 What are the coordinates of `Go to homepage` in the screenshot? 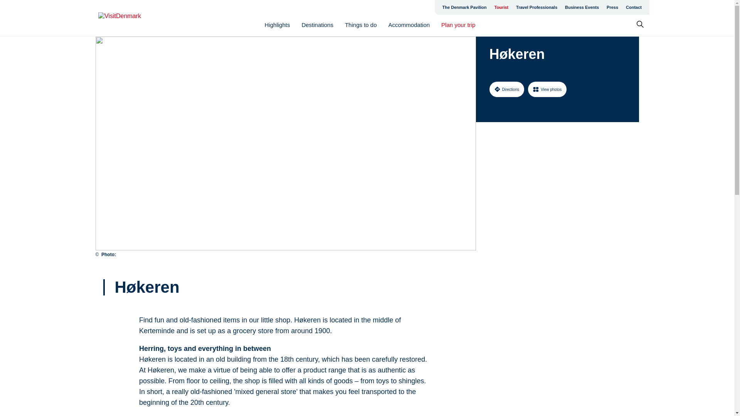 It's located at (129, 18).